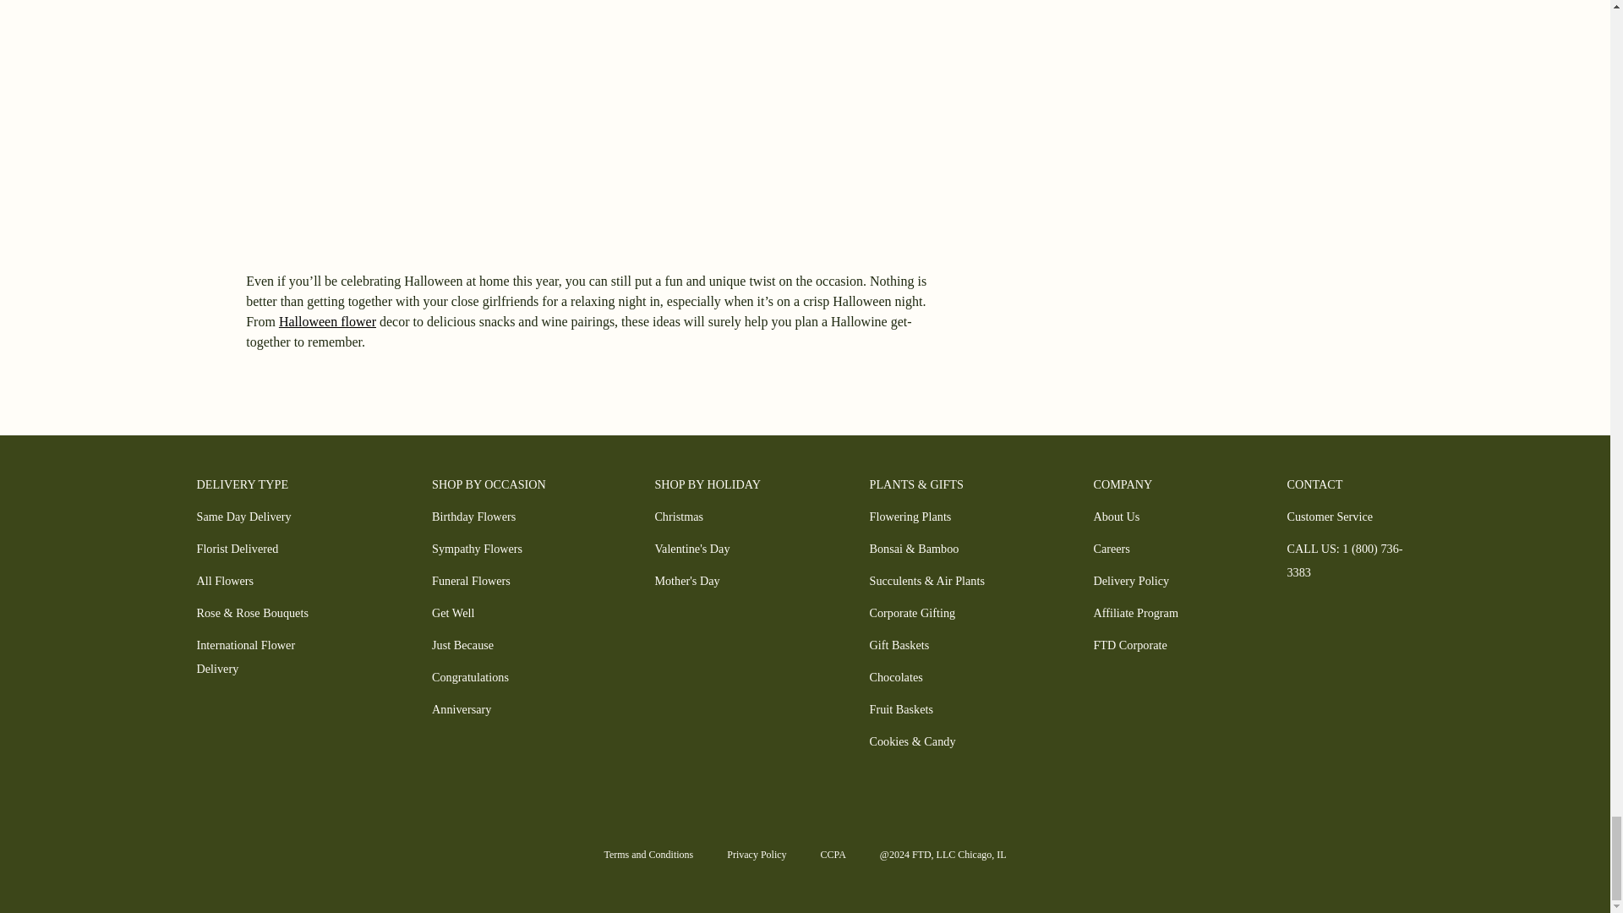 This screenshot has height=913, width=1623. I want to click on Same Day Delivery, so click(243, 516).